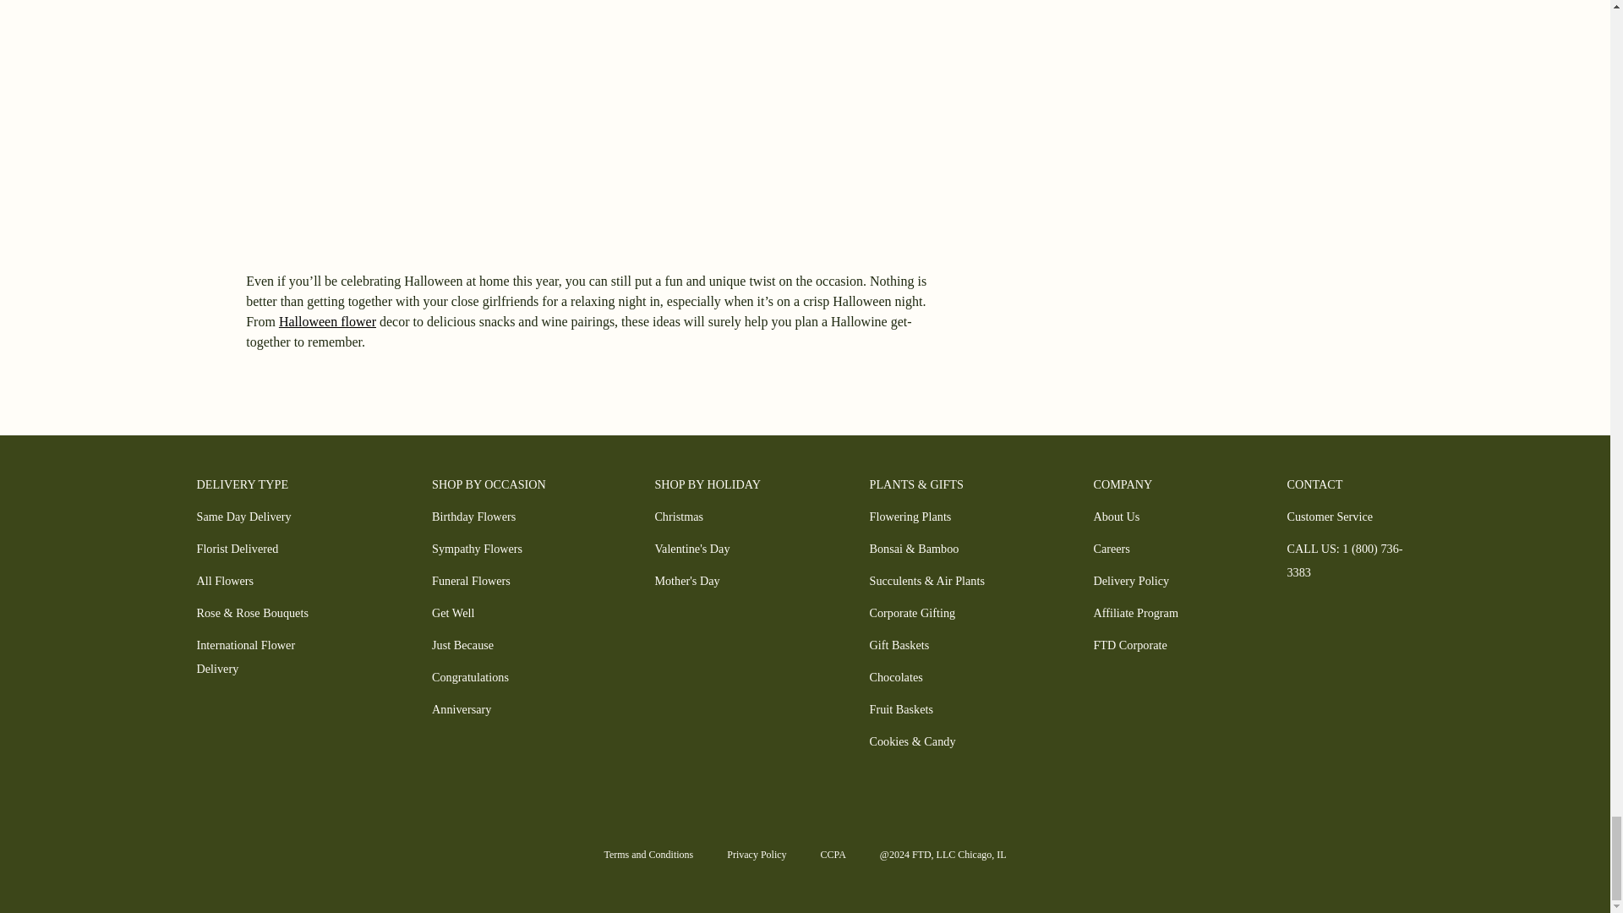 This screenshot has height=913, width=1623. I want to click on Same Day Delivery, so click(243, 516).